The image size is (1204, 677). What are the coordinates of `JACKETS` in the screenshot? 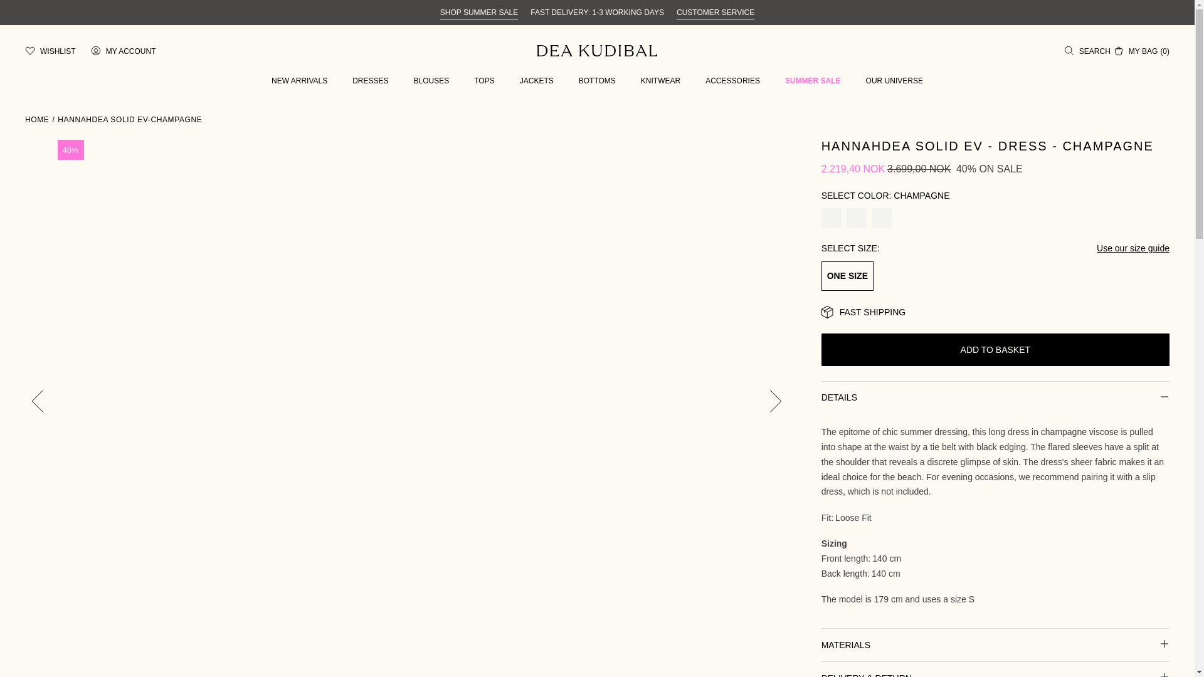 It's located at (537, 81).